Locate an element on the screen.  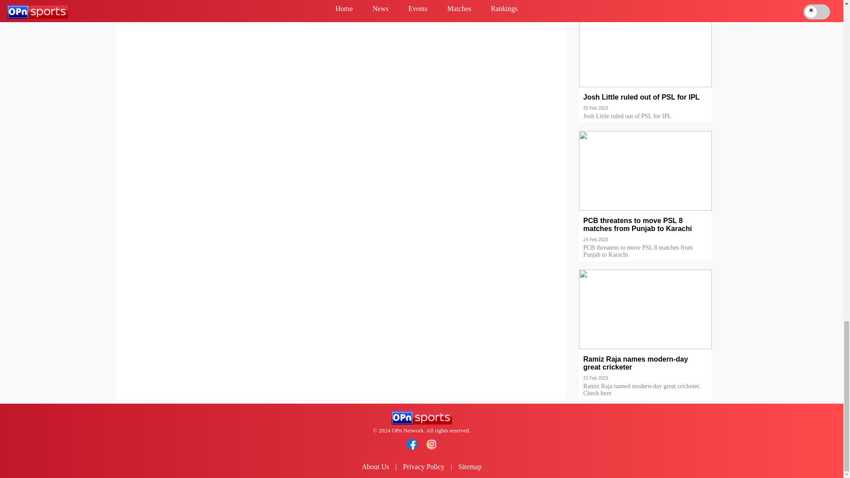
PCB threatens to move PSL 8 matches from Punjab to Karachi is located at coordinates (645, 231).